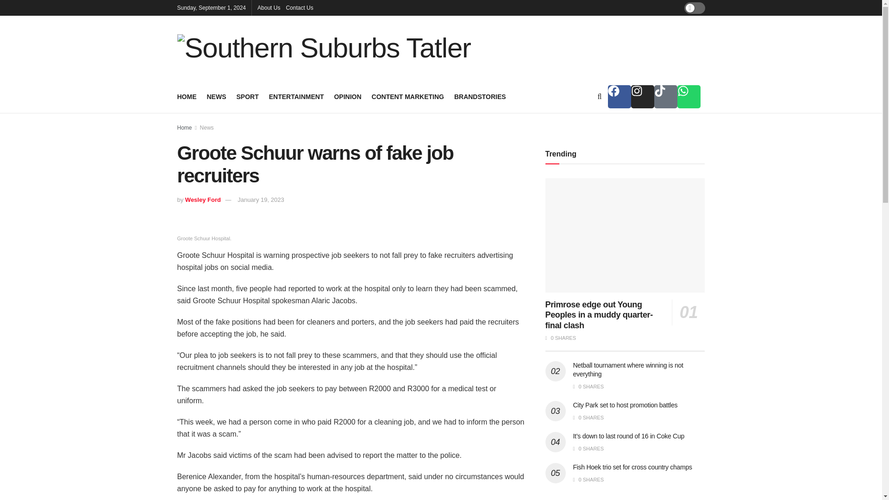  I want to click on Home, so click(184, 127).